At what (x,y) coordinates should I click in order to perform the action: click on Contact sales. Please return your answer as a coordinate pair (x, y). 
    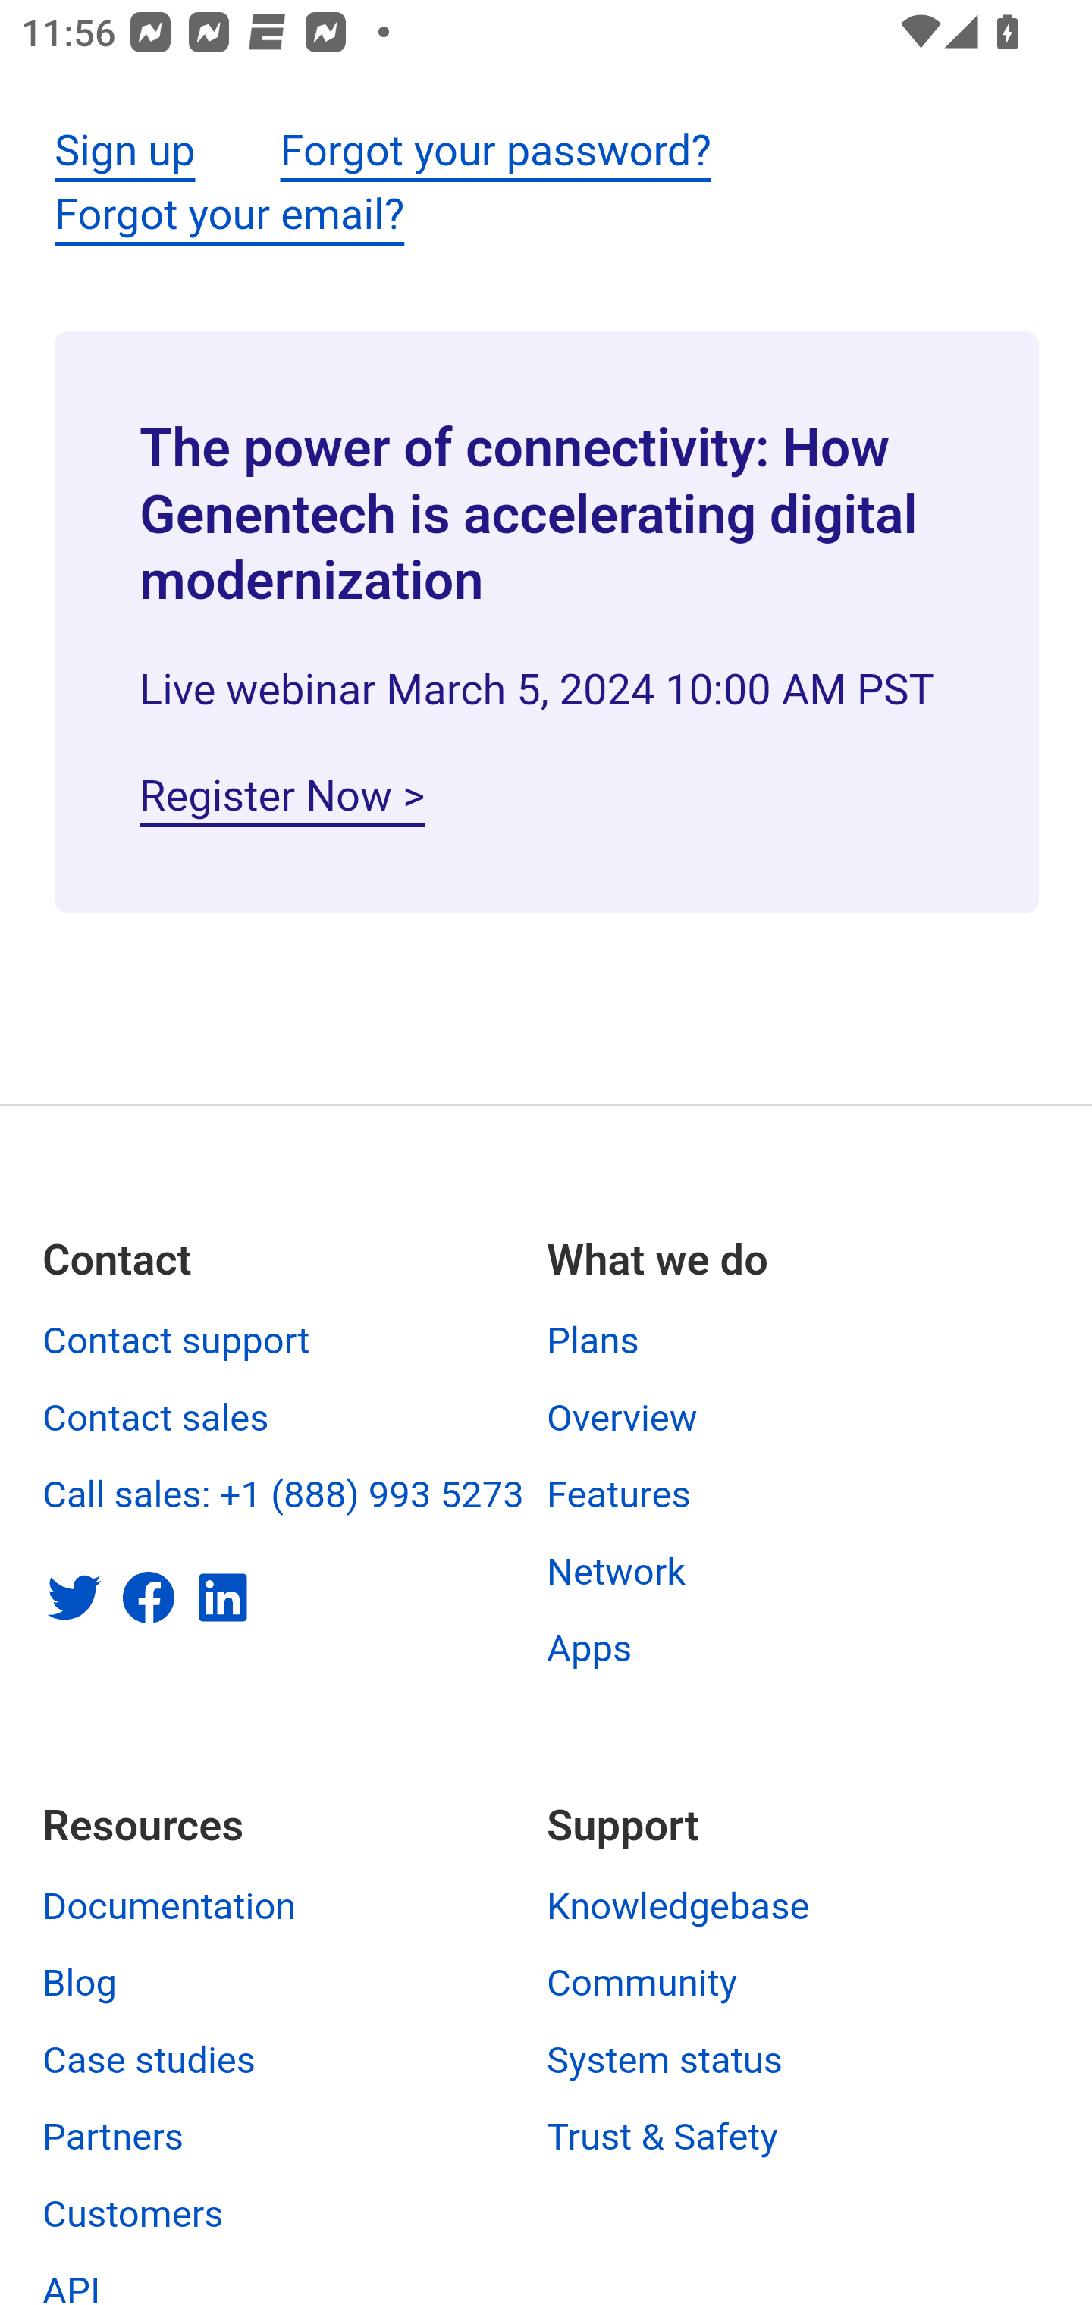
    Looking at the image, I should click on (156, 1419).